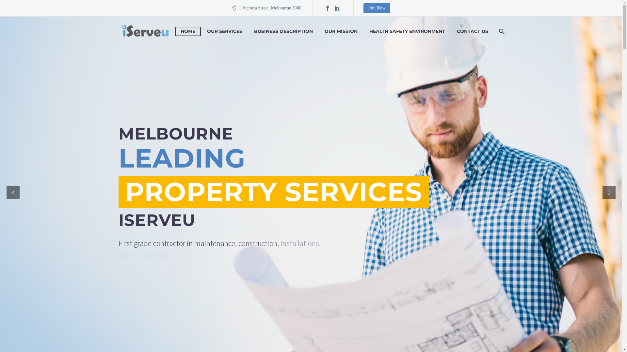 The width and height of the screenshot is (627, 352). I want to click on OUR MISSION, so click(341, 31).